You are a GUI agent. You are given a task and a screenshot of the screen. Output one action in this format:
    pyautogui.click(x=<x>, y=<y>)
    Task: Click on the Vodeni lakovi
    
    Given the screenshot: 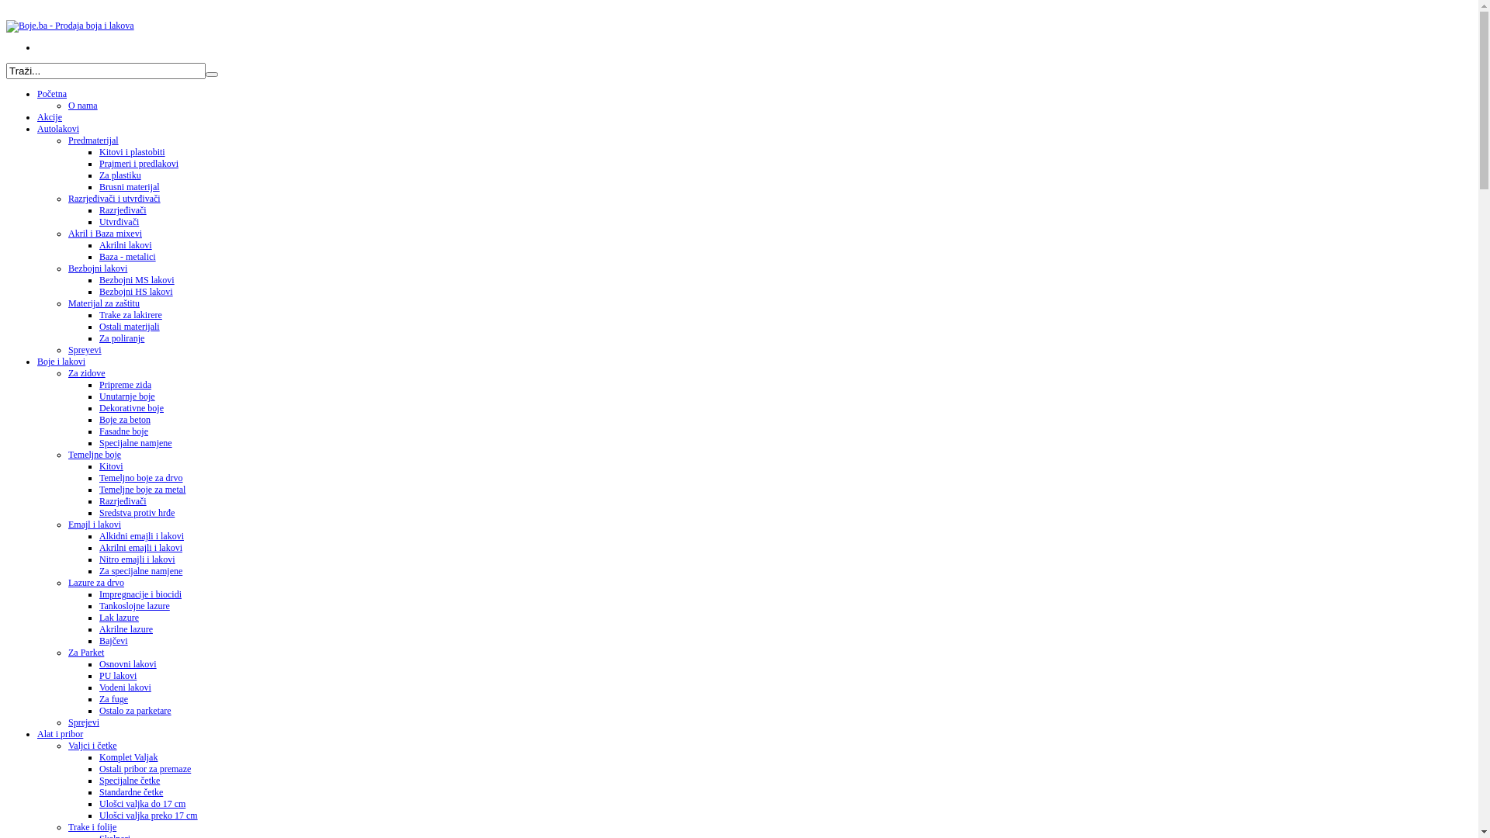 What is the action you would take?
    pyautogui.click(x=126, y=687)
    